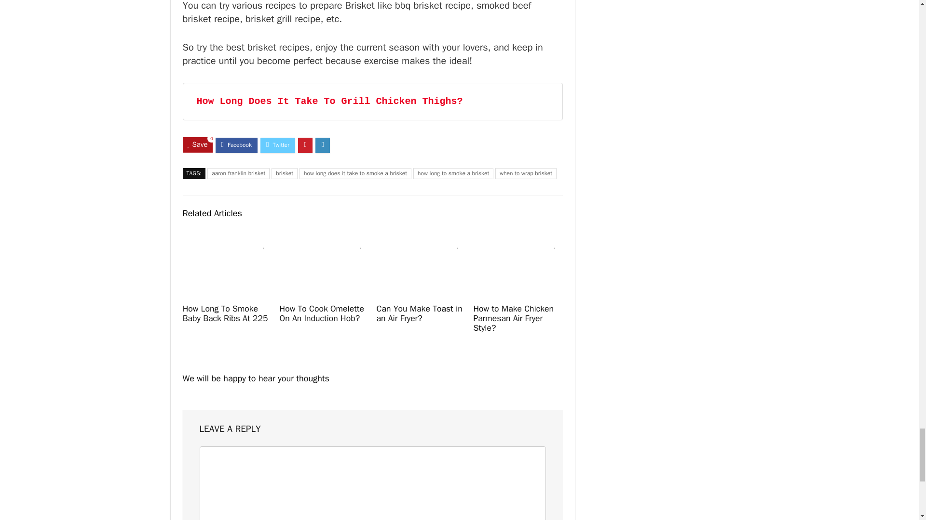 Image resolution: width=926 pixels, height=520 pixels. I want to click on How Long To Smoke Baby Back Ribs At 225, so click(225, 313).